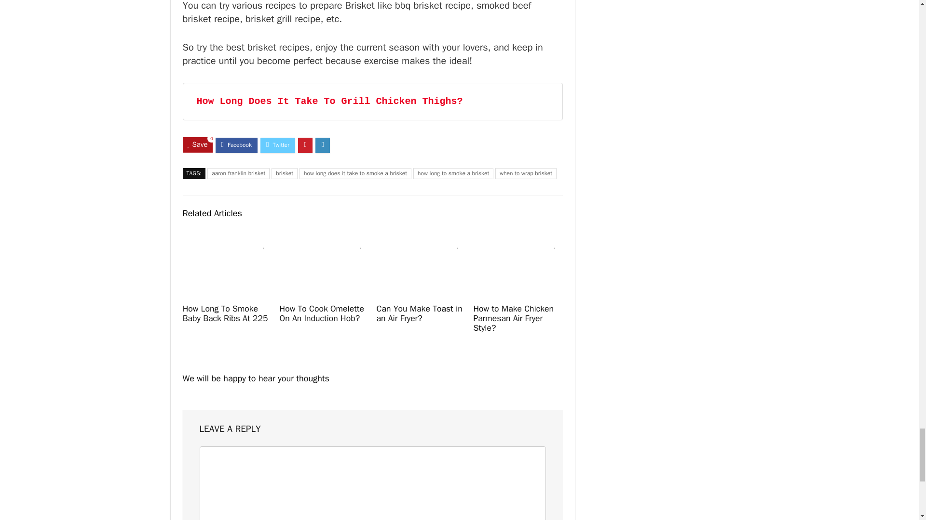 Image resolution: width=926 pixels, height=520 pixels. I want to click on How Long To Smoke Baby Back Ribs At 225, so click(225, 313).